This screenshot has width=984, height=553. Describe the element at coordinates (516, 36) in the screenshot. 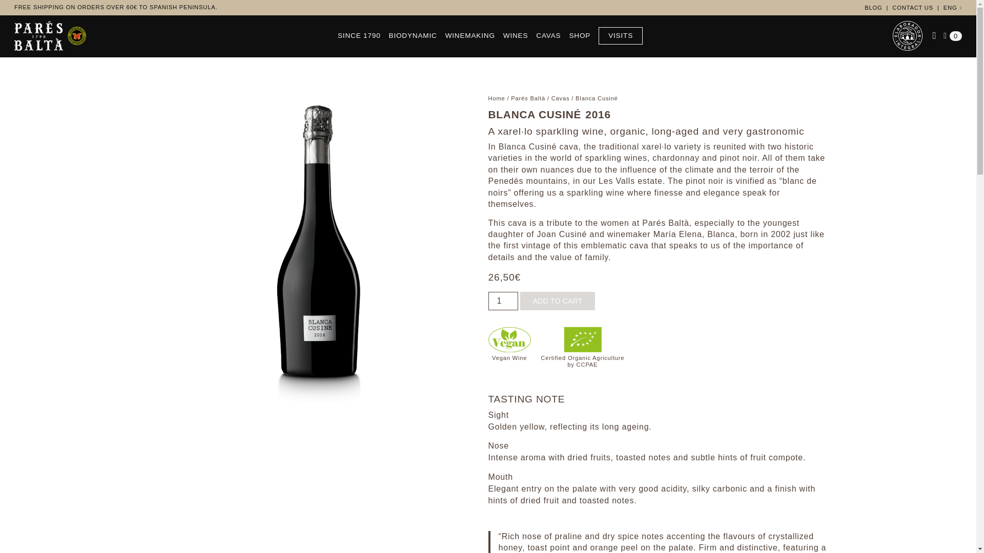

I see `Wines` at that location.